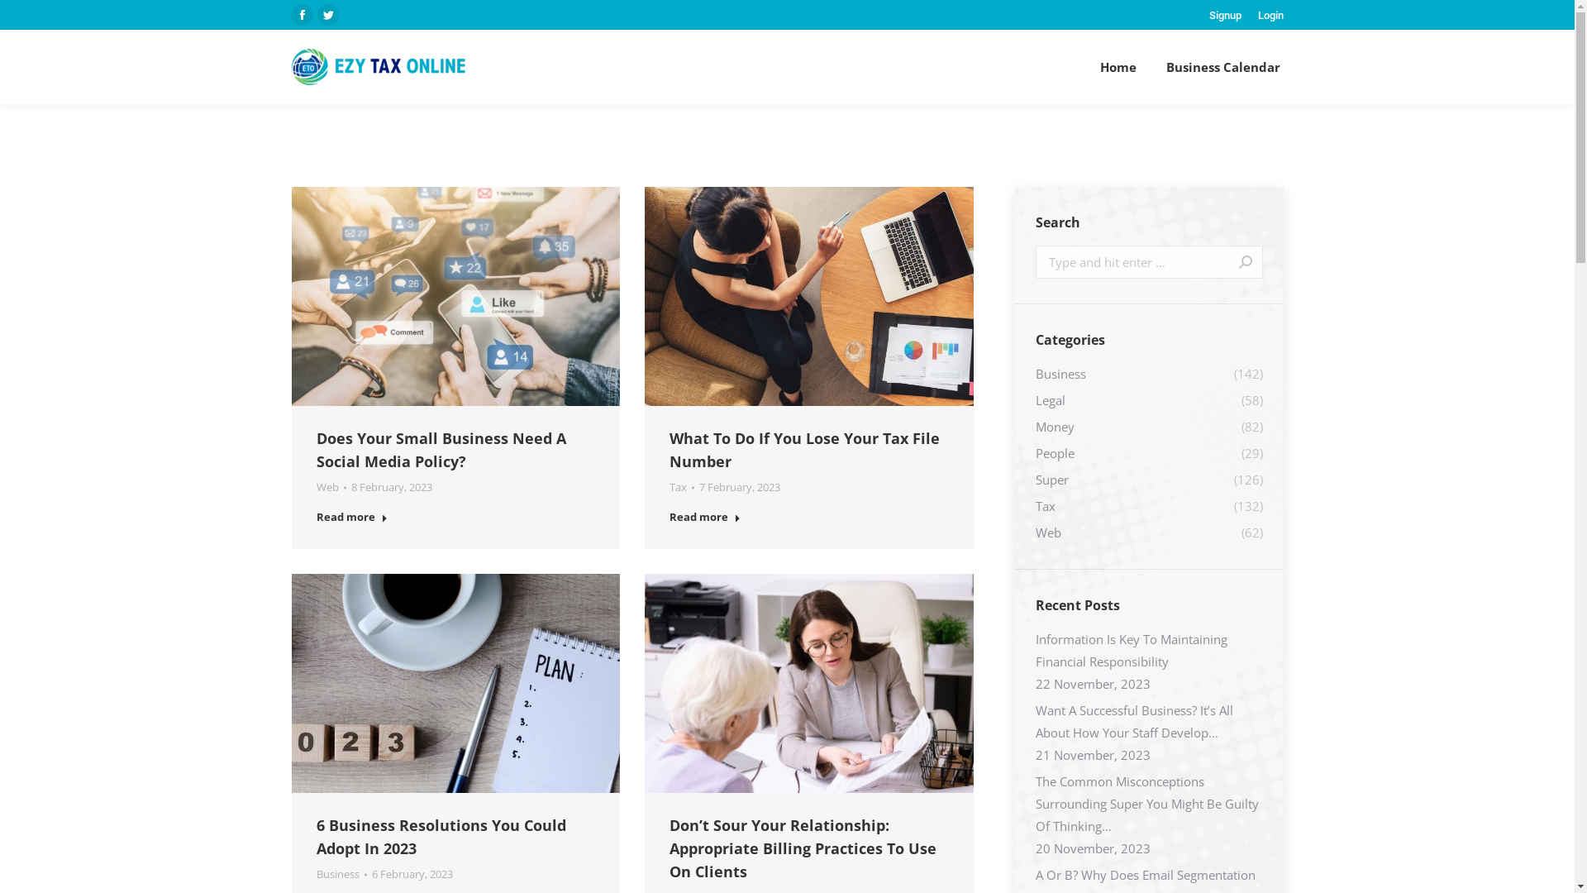 The width and height of the screenshot is (1587, 893). What do you see at coordinates (441, 450) in the screenshot?
I see `Does Your Small Business Need A Social Media Policy?` at bounding box center [441, 450].